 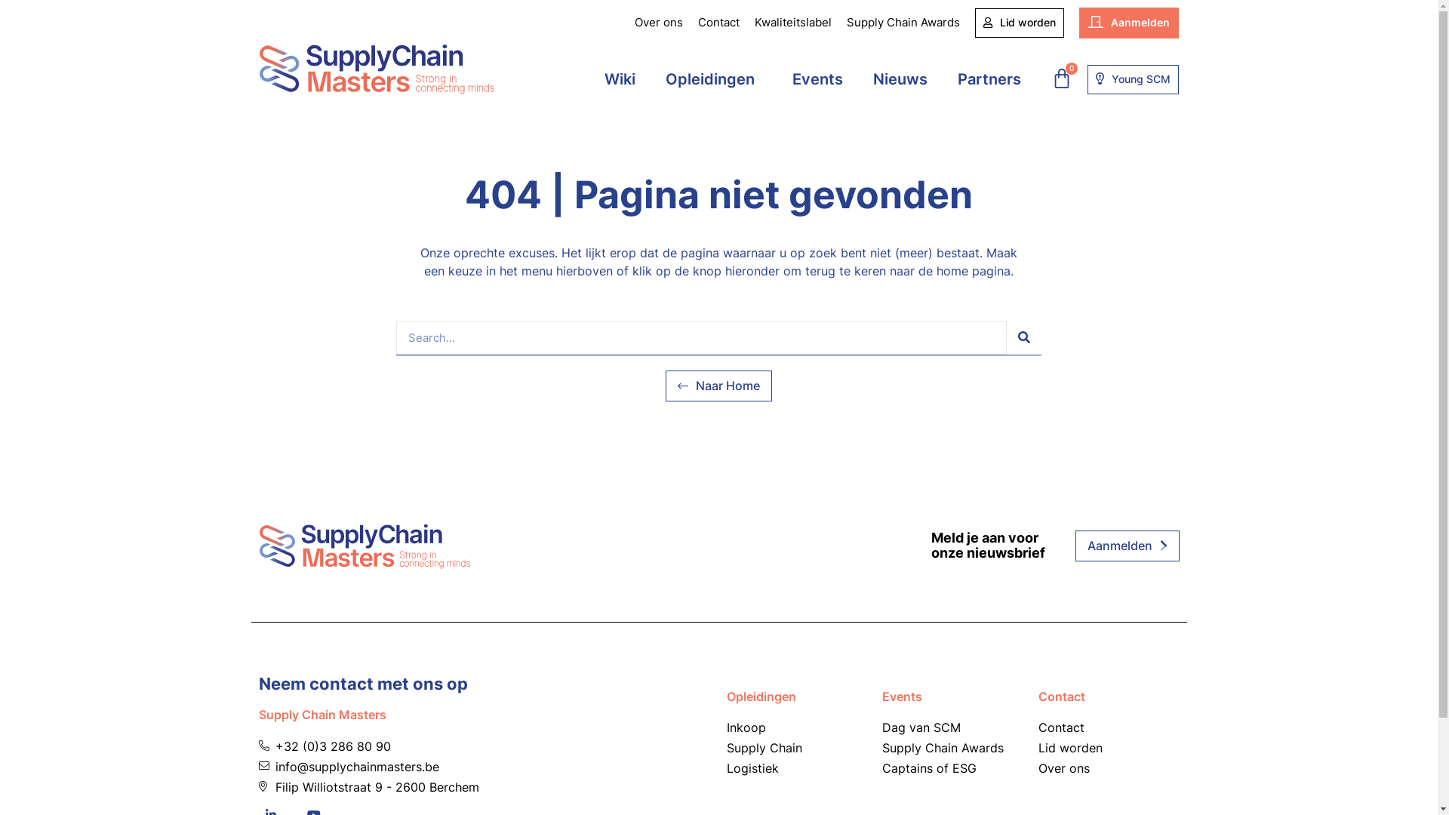 I want to click on Opleidingen, so click(x=761, y=697).